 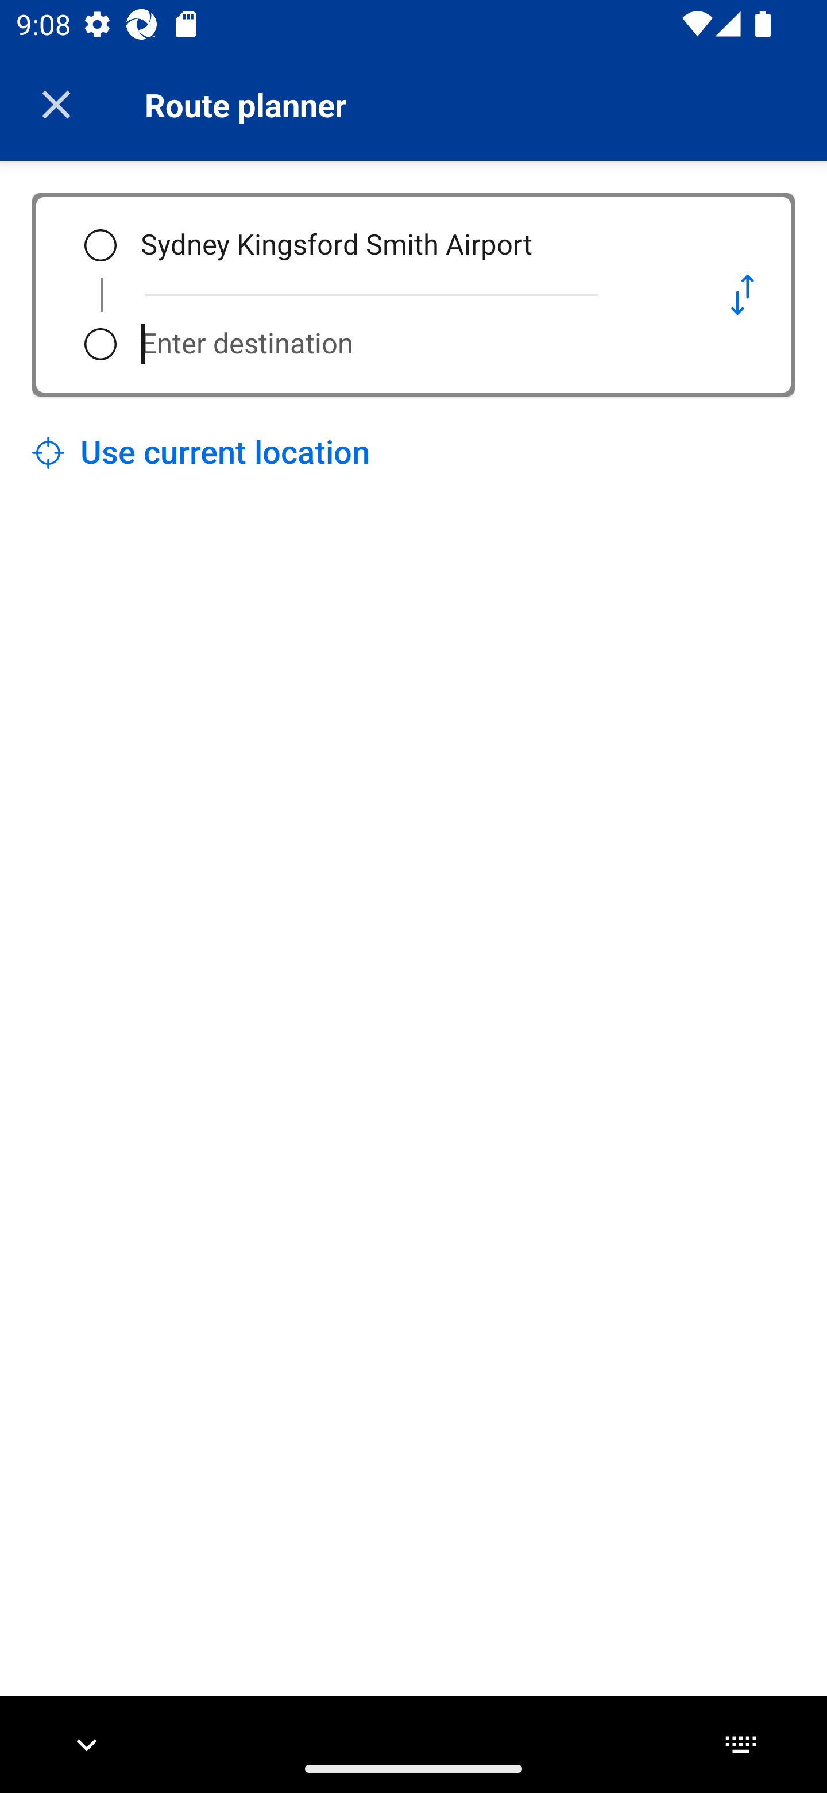 What do you see at coordinates (56, 105) in the screenshot?
I see `Close` at bounding box center [56, 105].